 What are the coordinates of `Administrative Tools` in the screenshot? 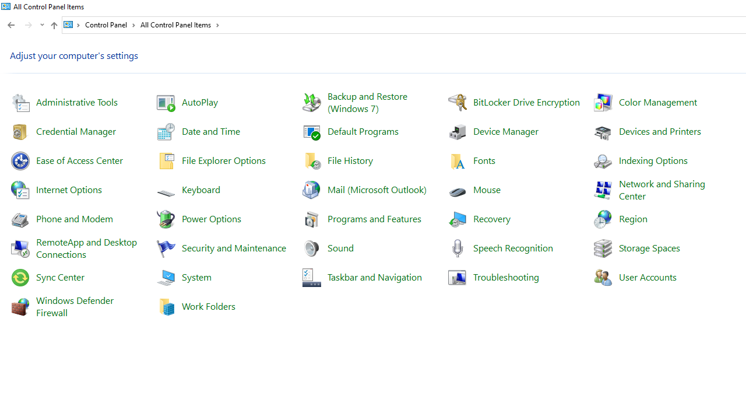 It's located at (77, 101).